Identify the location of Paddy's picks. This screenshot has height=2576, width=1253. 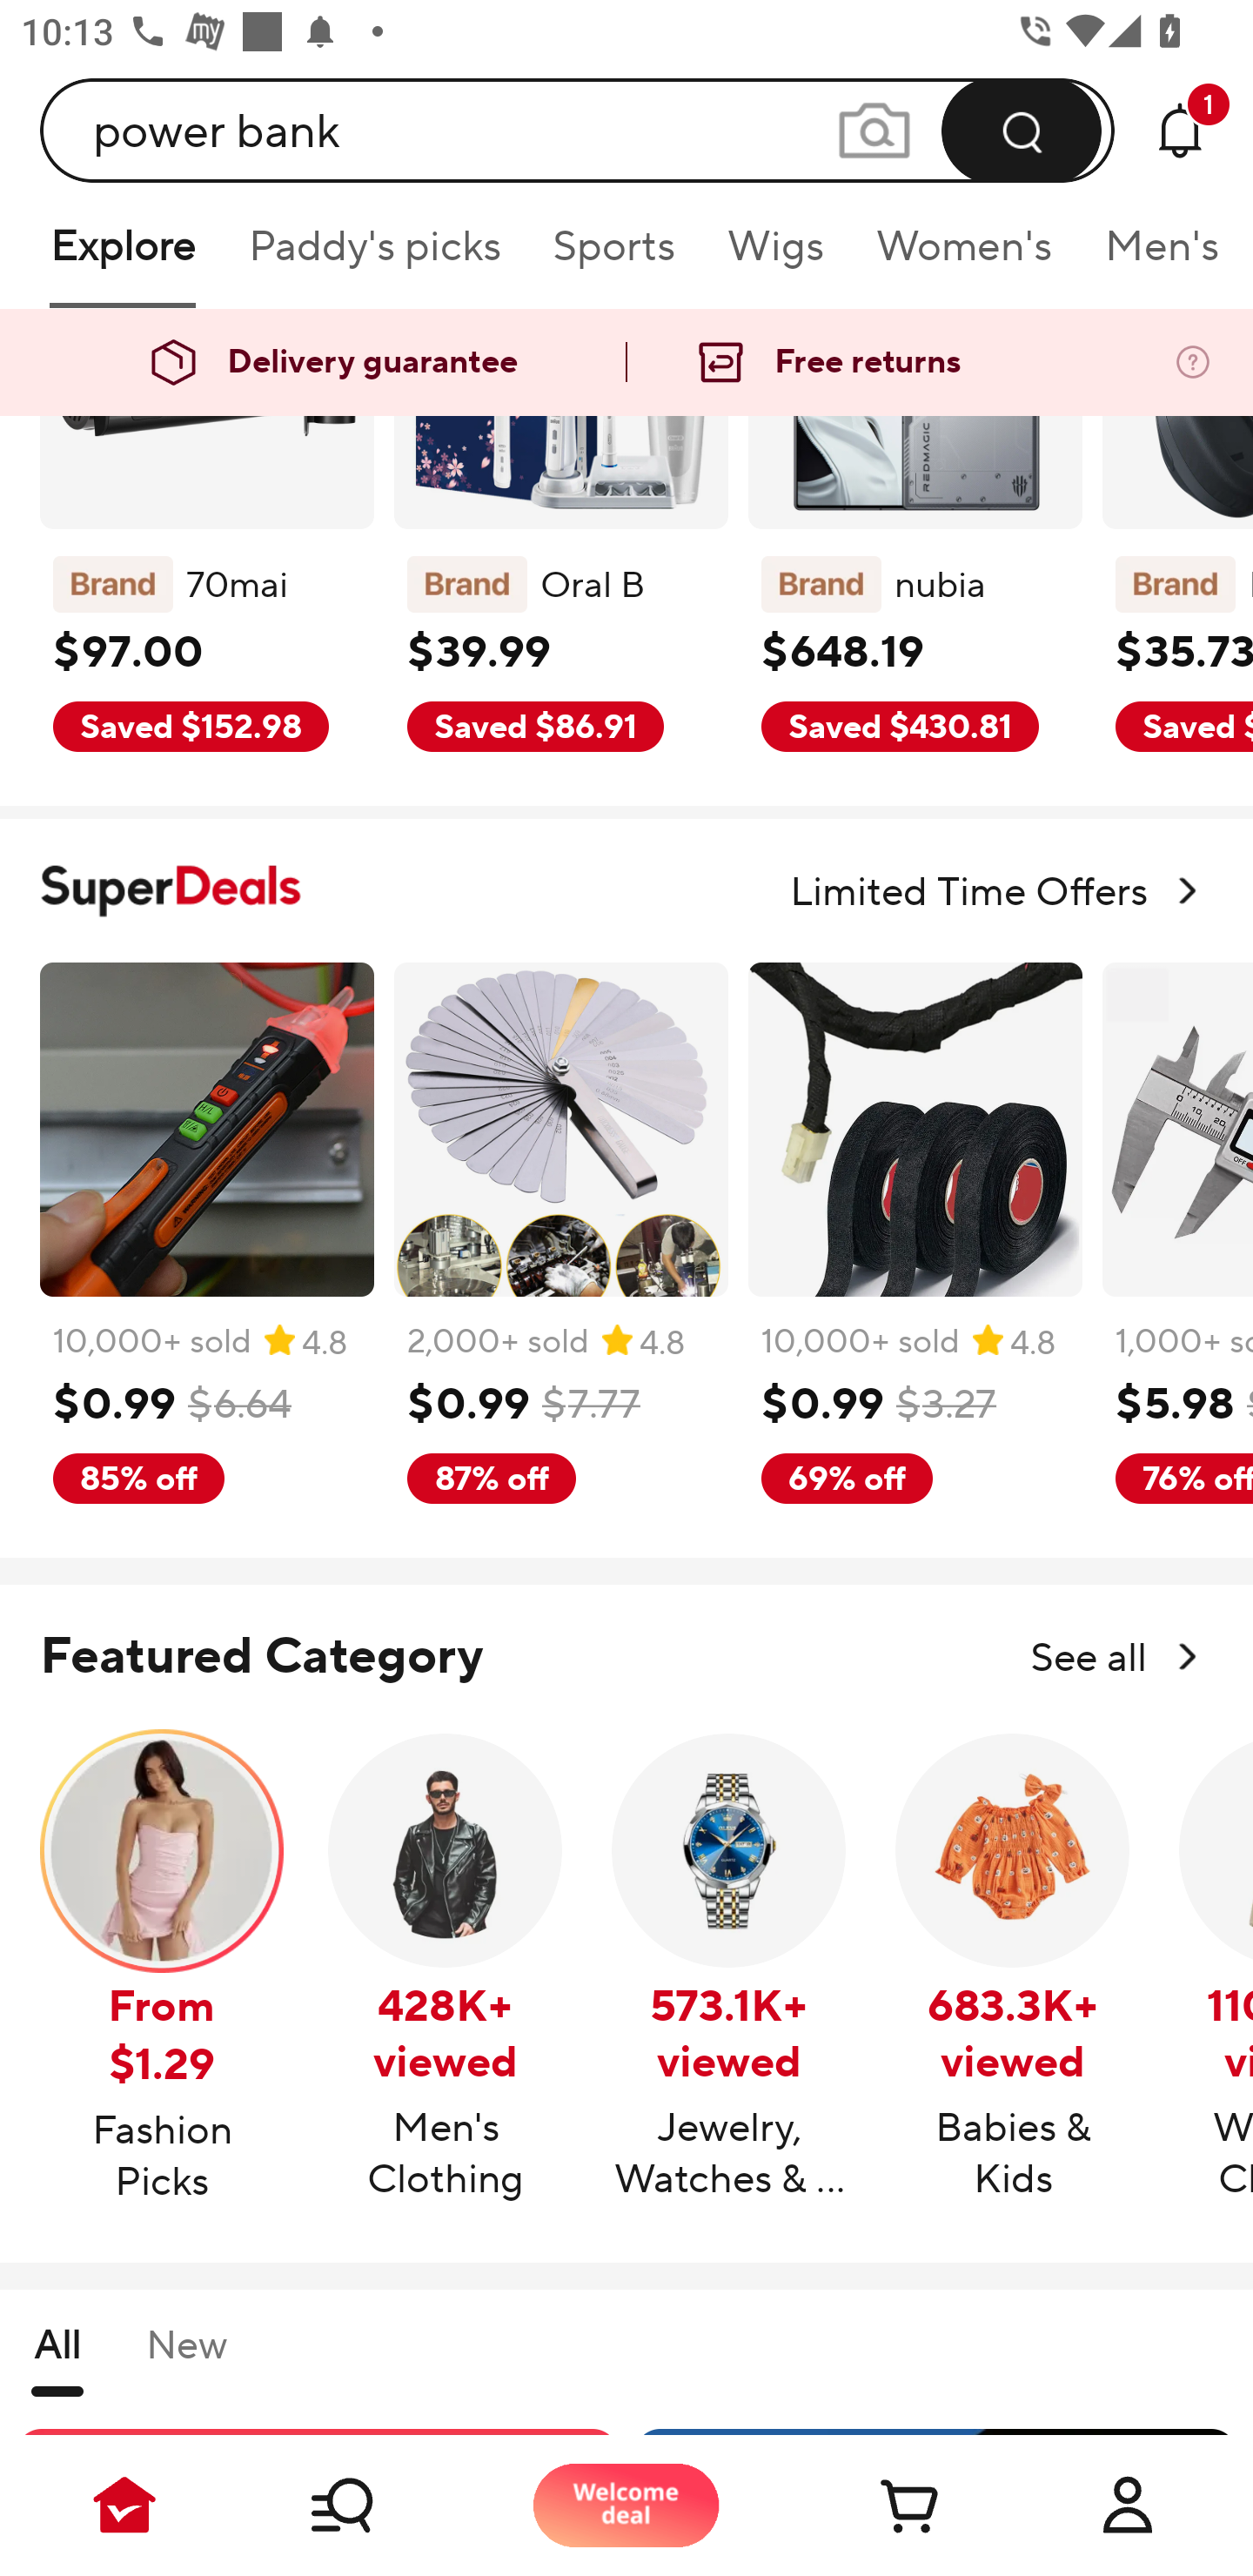
(373, 256).